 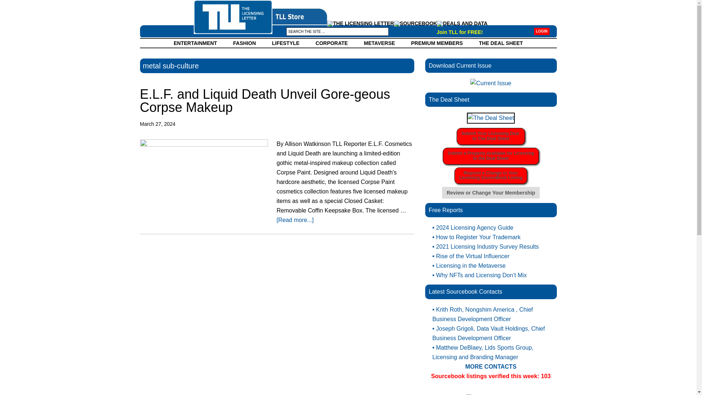 I want to click on ENTERTAINMENT, so click(x=286, y=43).